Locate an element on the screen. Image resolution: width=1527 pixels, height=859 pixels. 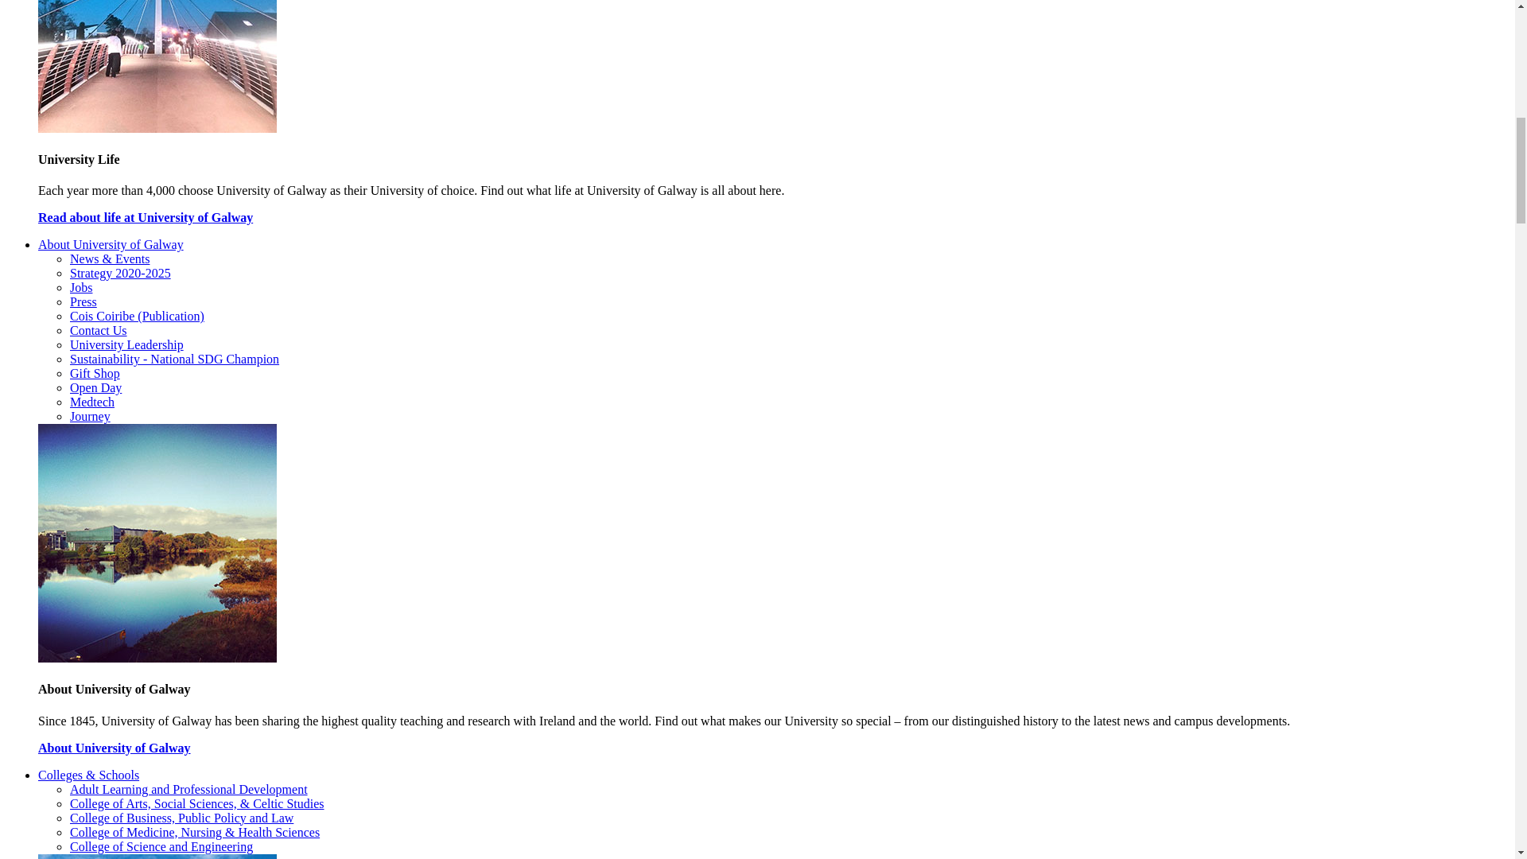
Sustainability - National SDG Champion is located at coordinates (175, 359).